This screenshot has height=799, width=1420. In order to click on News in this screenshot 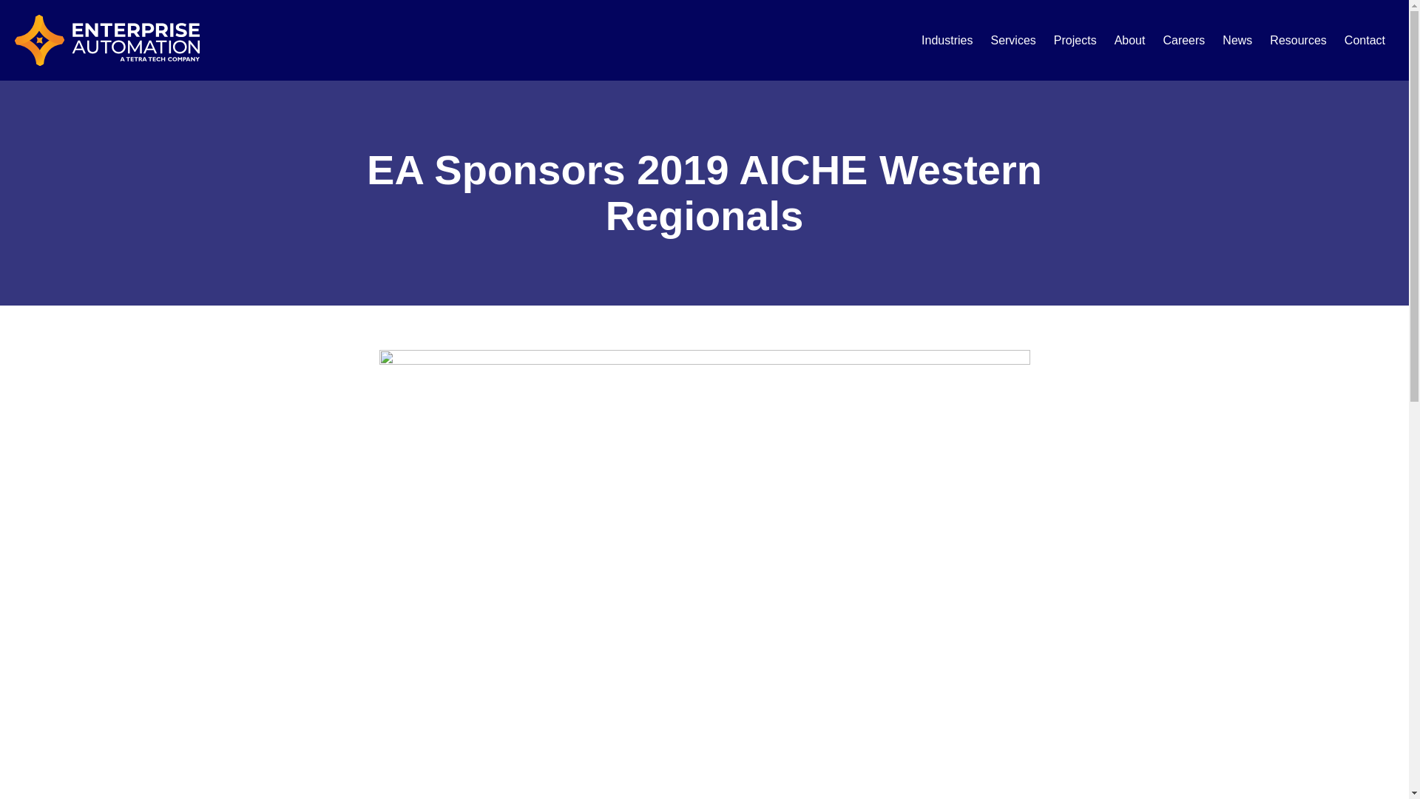, I will do `click(1237, 40)`.